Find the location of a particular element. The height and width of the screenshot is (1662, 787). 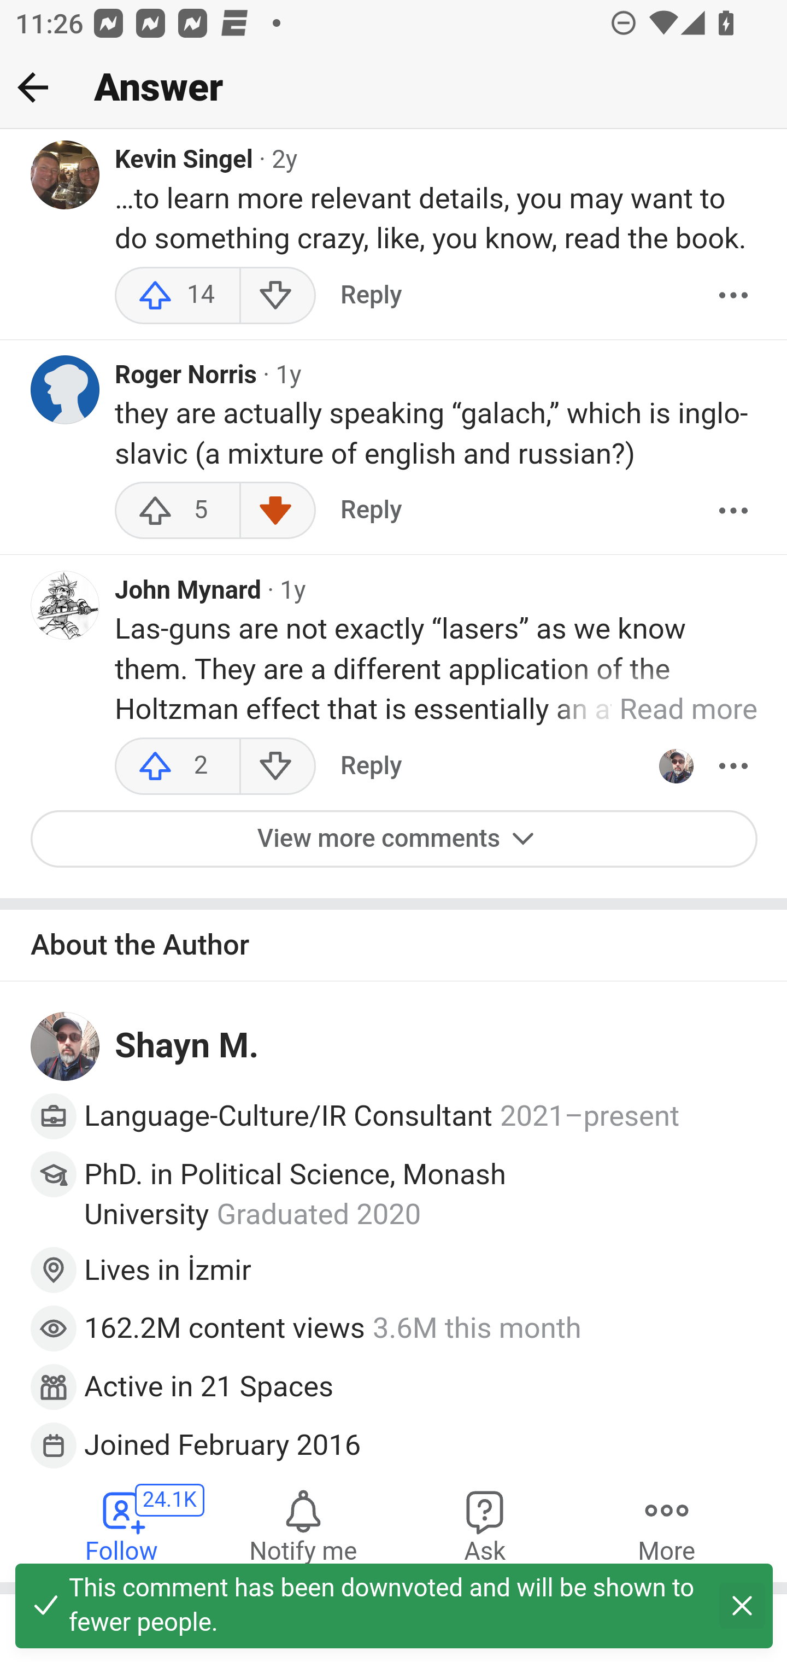

Reply is located at coordinates (371, 512).